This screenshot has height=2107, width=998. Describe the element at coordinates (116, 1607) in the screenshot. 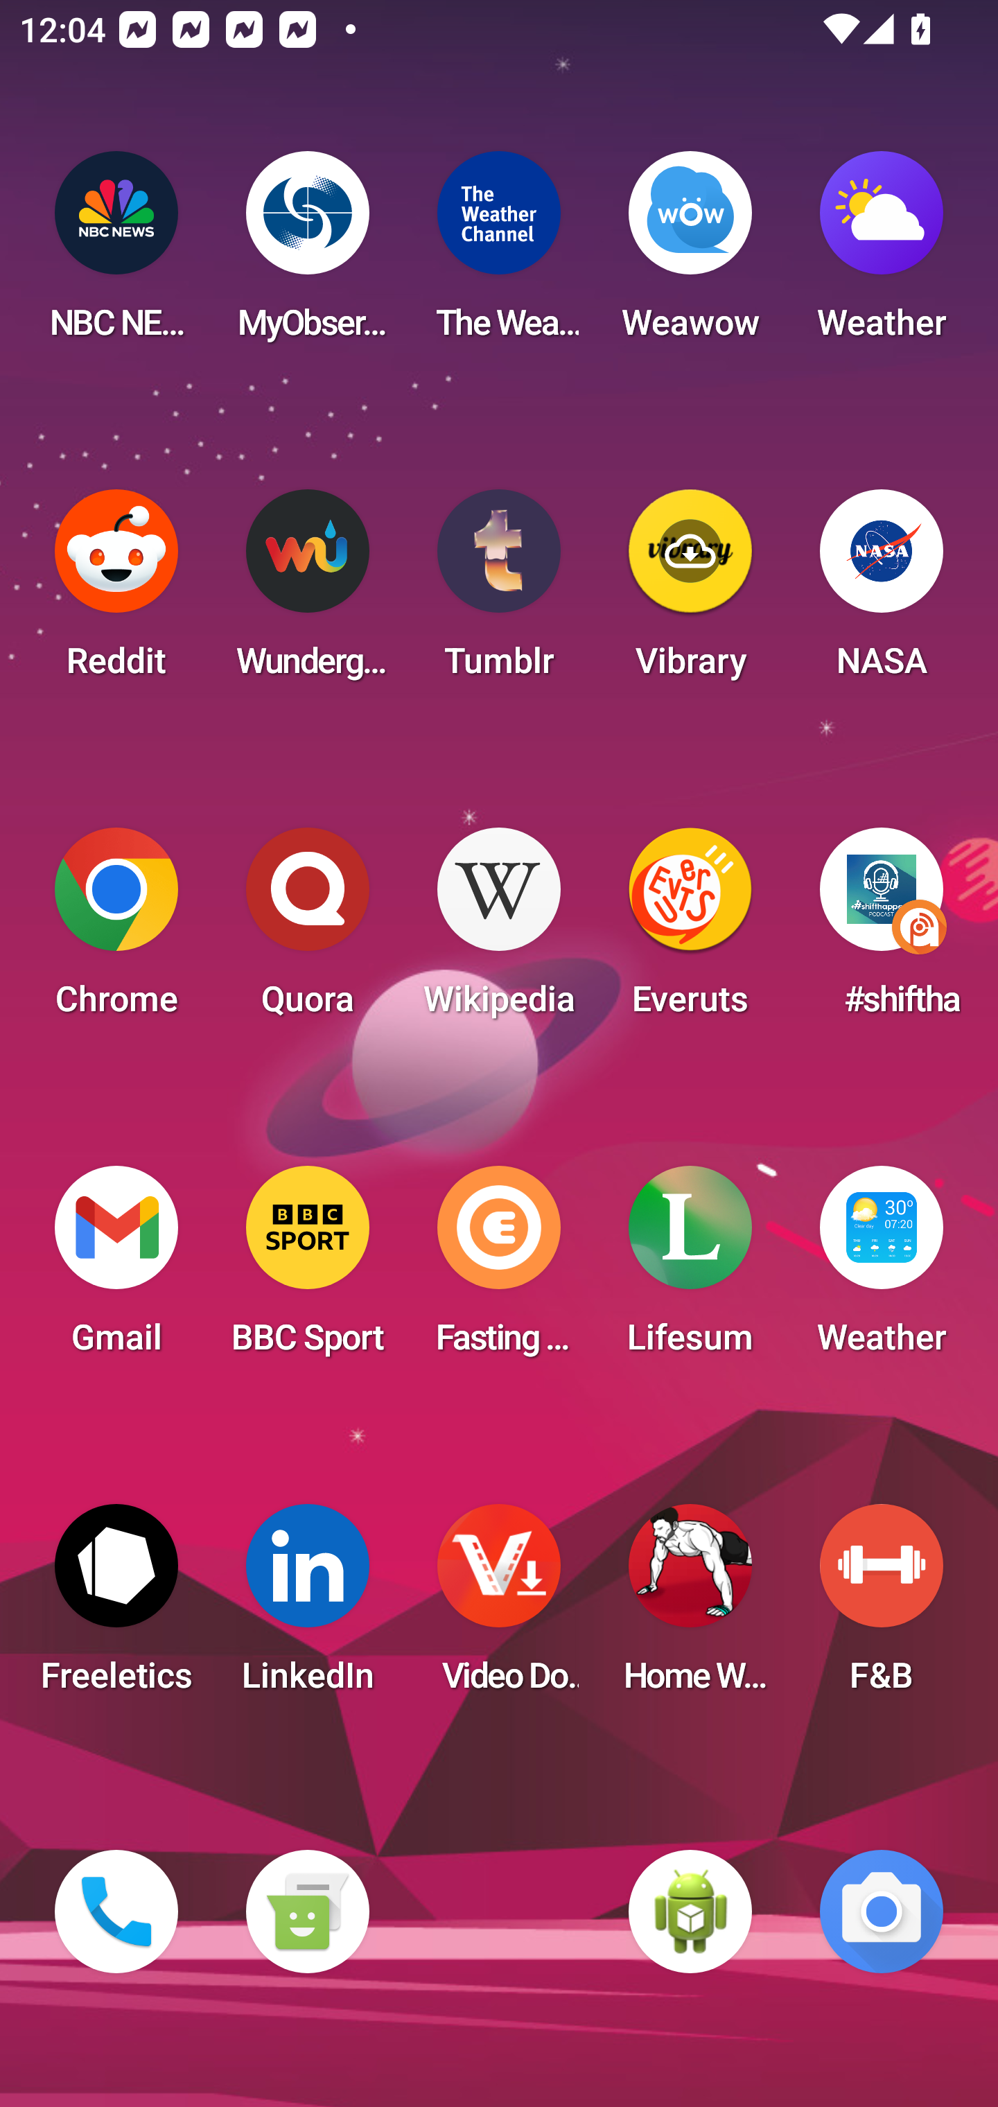

I see `Freeletics` at that location.